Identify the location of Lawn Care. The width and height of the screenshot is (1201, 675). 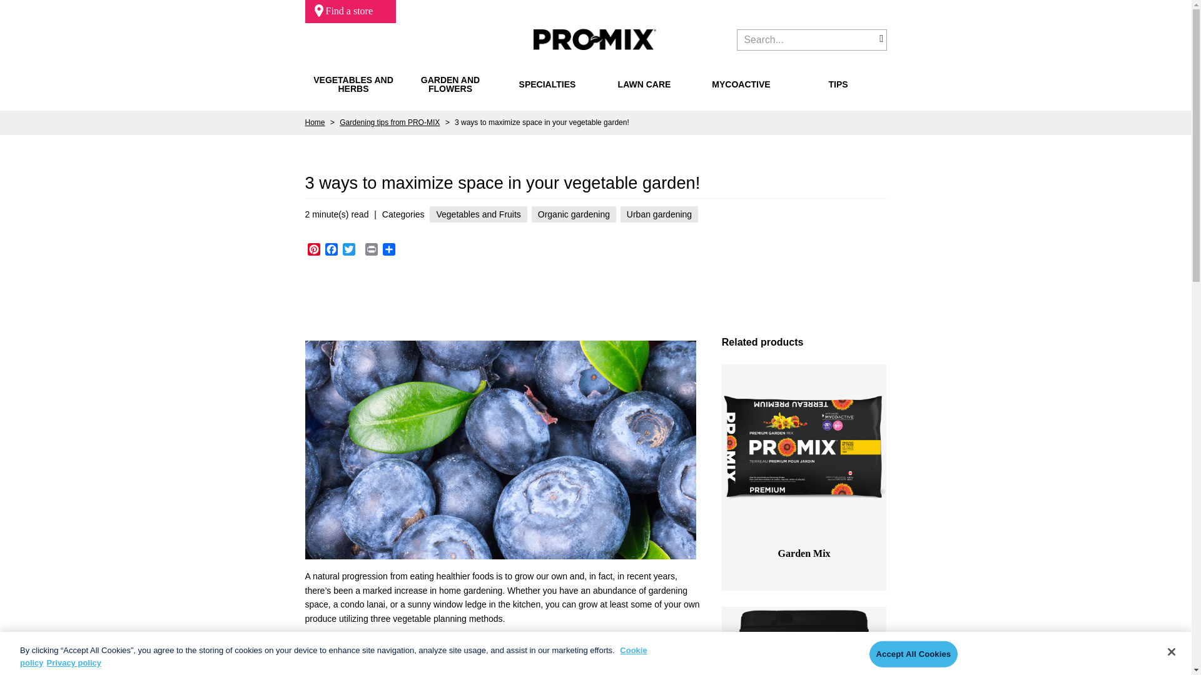
(644, 84).